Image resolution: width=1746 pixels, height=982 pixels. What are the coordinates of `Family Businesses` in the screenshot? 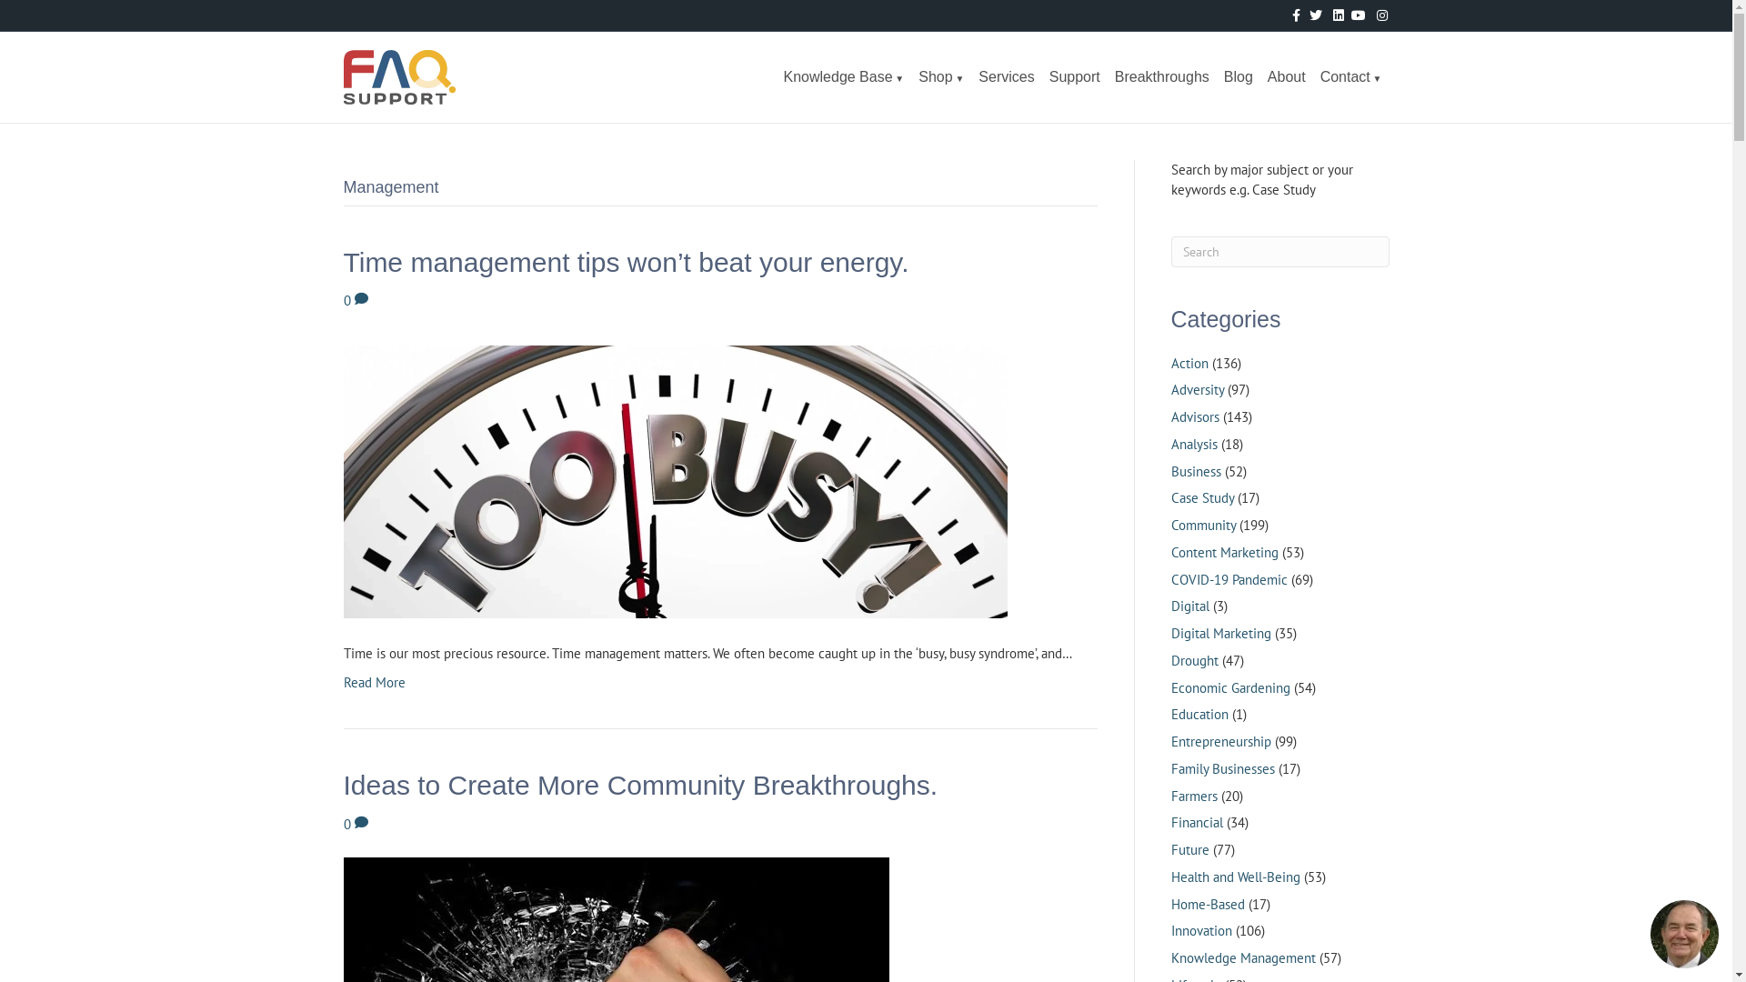 It's located at (1223, 769).